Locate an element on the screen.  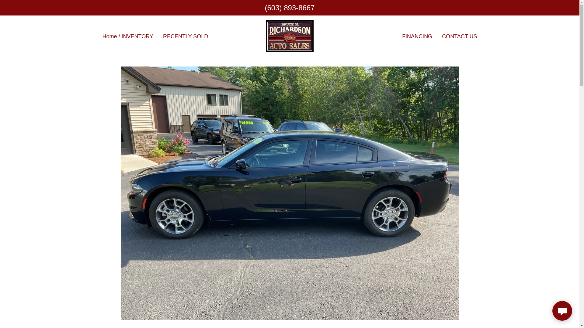
RECENTLY SOLD is located at coordinates (459, 36).